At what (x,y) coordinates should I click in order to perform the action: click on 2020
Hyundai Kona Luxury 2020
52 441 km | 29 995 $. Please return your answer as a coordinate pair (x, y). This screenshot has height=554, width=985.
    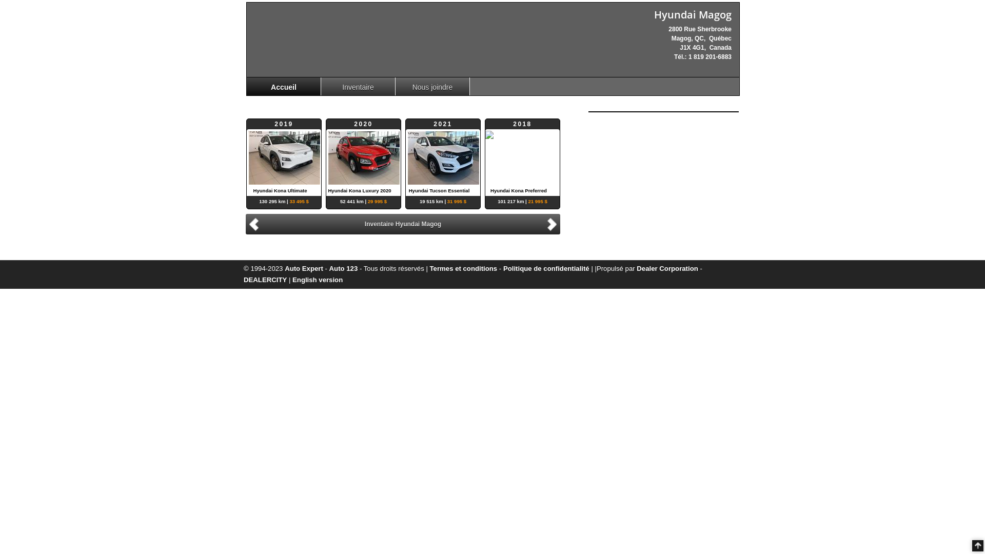
    Looking at the image, I should click on (363, 157).